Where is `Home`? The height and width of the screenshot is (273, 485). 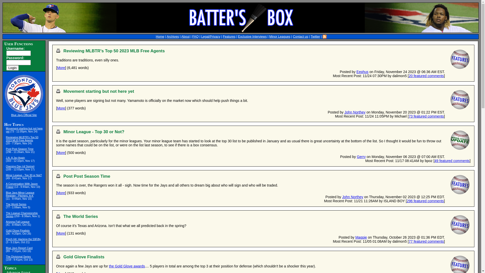 Home is located at coordinates (160, 37).